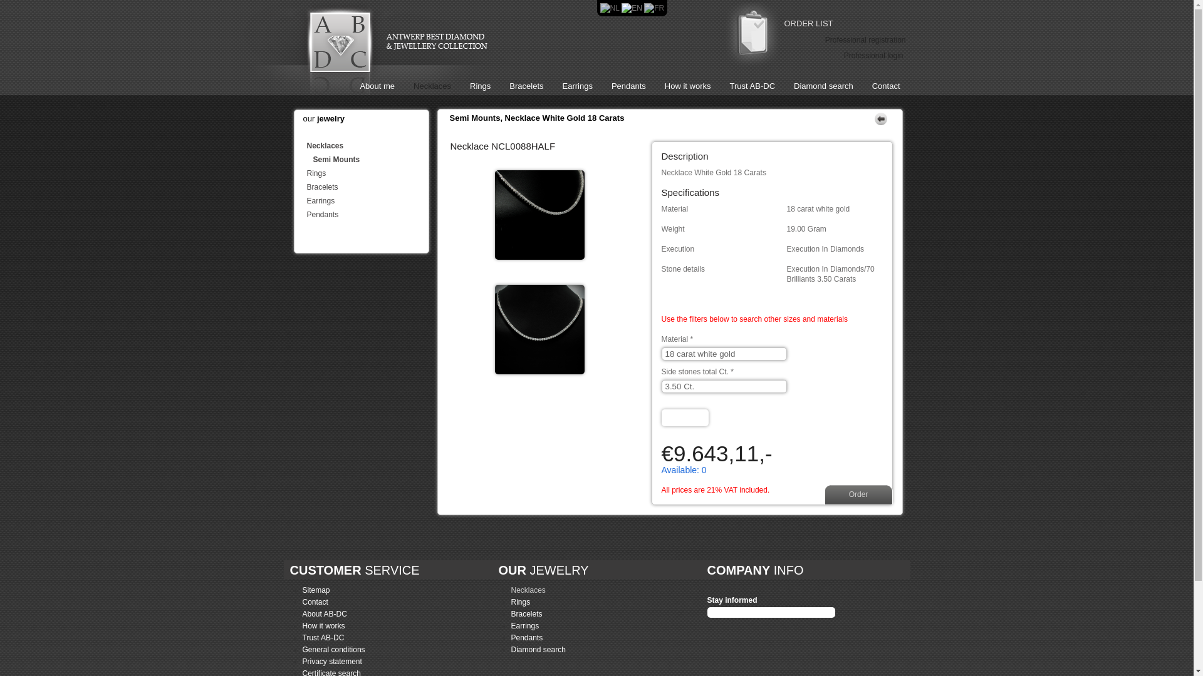 The height and width of the screenshot is (676, 1203). I want to click on Trust AB-DC, so click(377, 638).